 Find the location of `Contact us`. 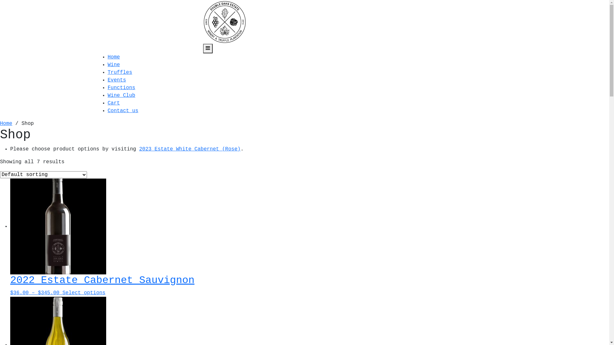

Contact us is located at coordinates (123, 111).